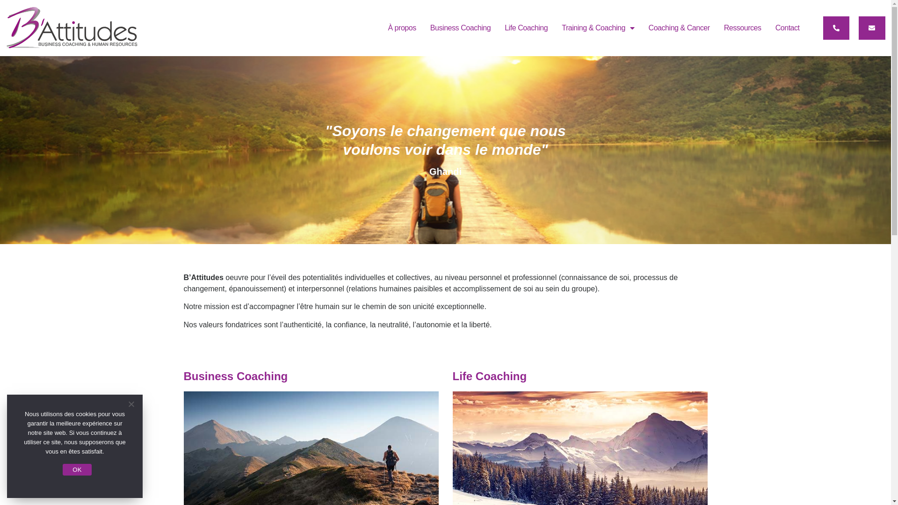  Describe the element at coordinates (679, 28) in the screenshot. I see `Coaching & Cancer` at that location.